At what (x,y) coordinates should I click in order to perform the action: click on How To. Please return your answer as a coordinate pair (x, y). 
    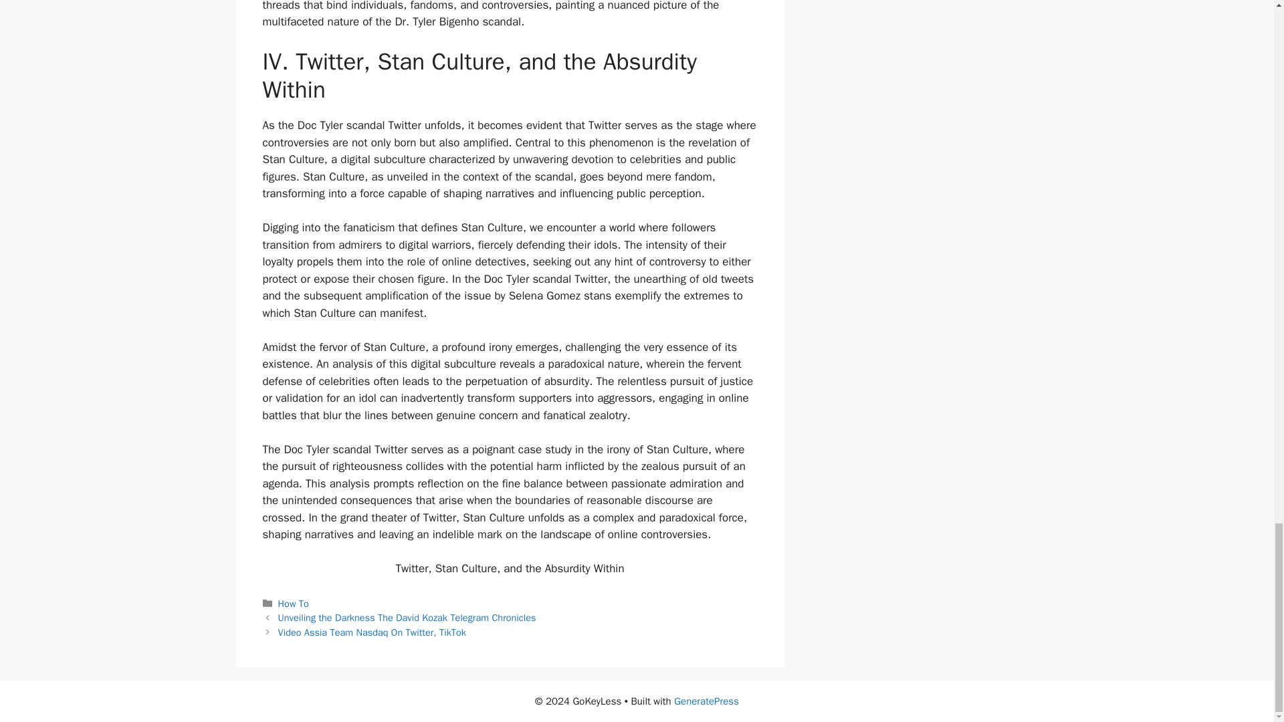
    Looking at the image, I should click on (294, 603).